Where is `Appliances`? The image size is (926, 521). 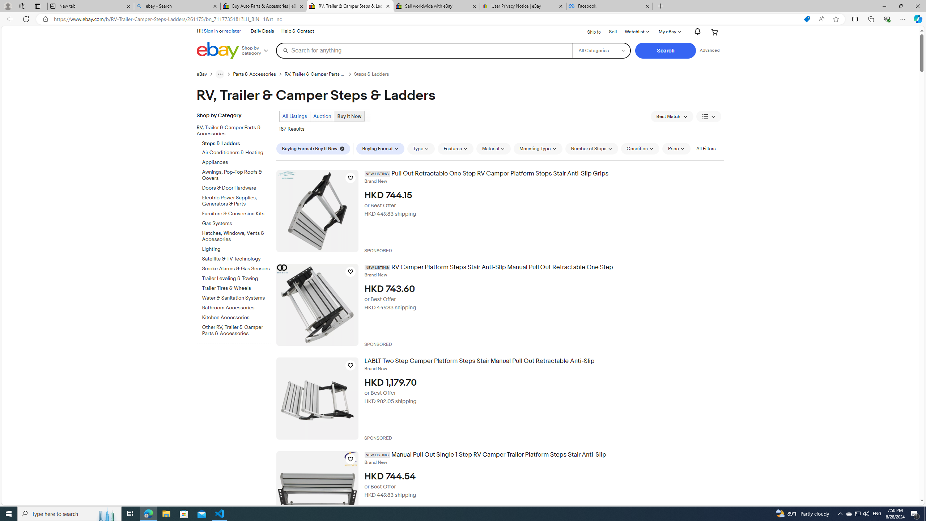 Appliances is located at coordinates (237, 161).